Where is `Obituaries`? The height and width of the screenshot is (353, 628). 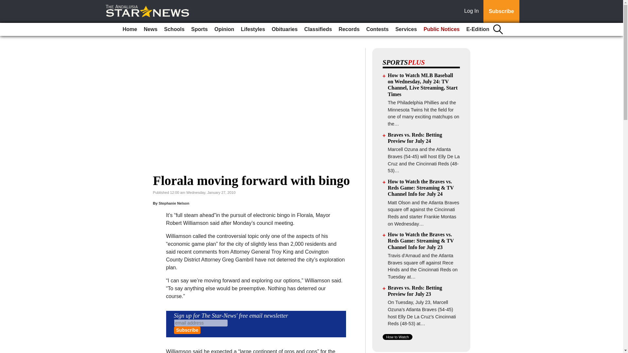 Obituaries is located at coordinates (285, 29).